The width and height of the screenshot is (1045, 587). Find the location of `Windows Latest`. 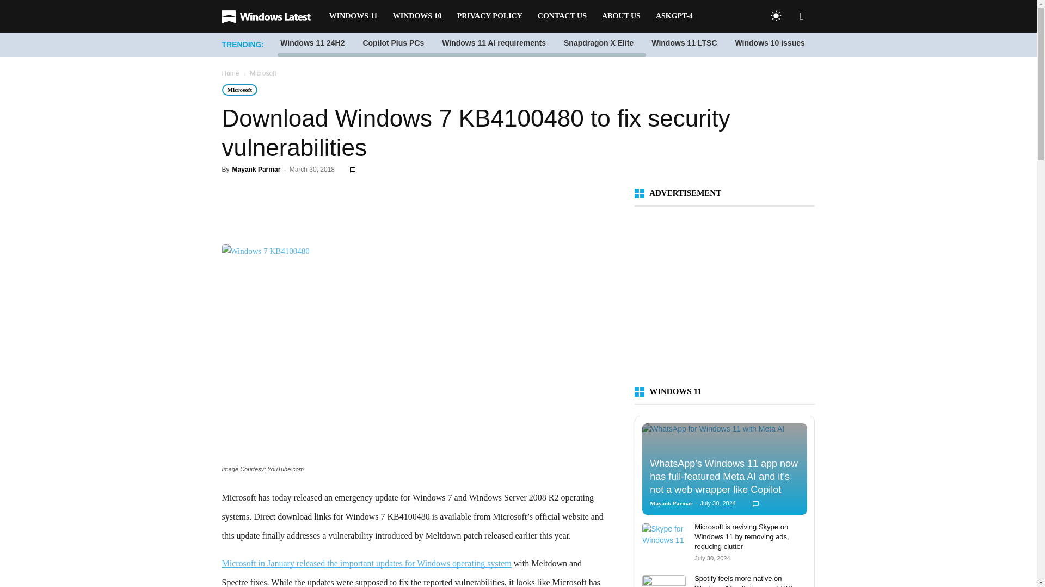

Windows Latest is located at coordinates (272, 16).